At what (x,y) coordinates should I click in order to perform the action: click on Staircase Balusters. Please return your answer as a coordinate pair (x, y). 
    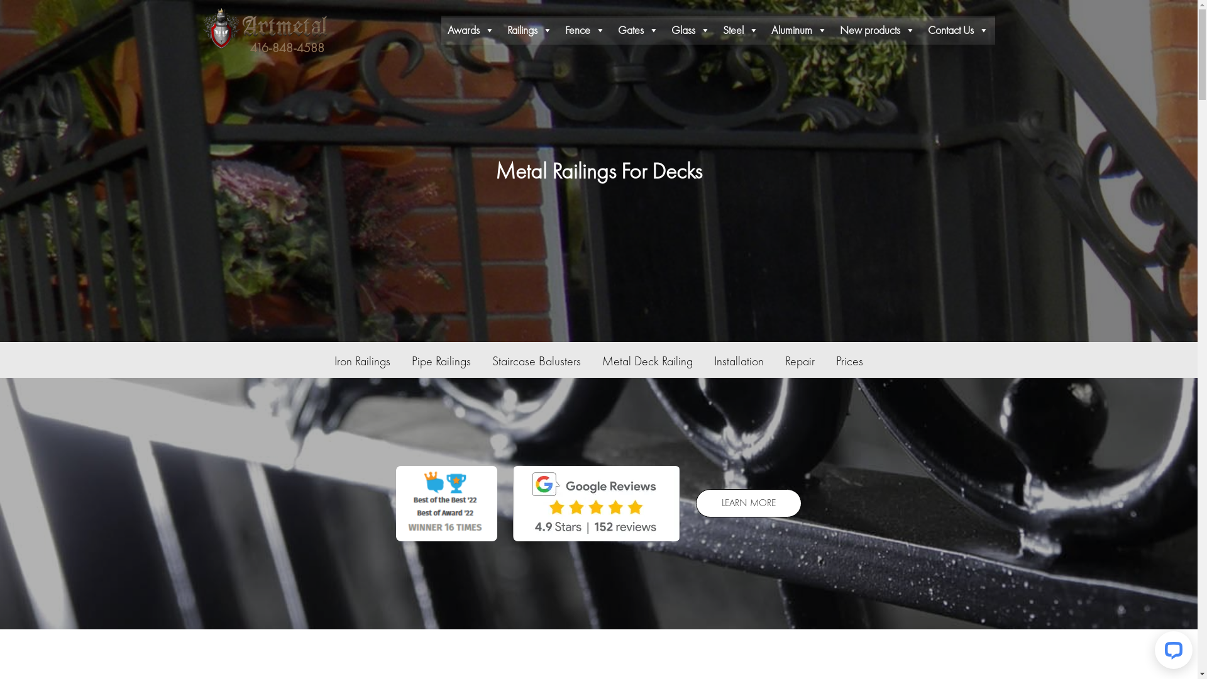
    Looking at the image, I should click on (537, 361).